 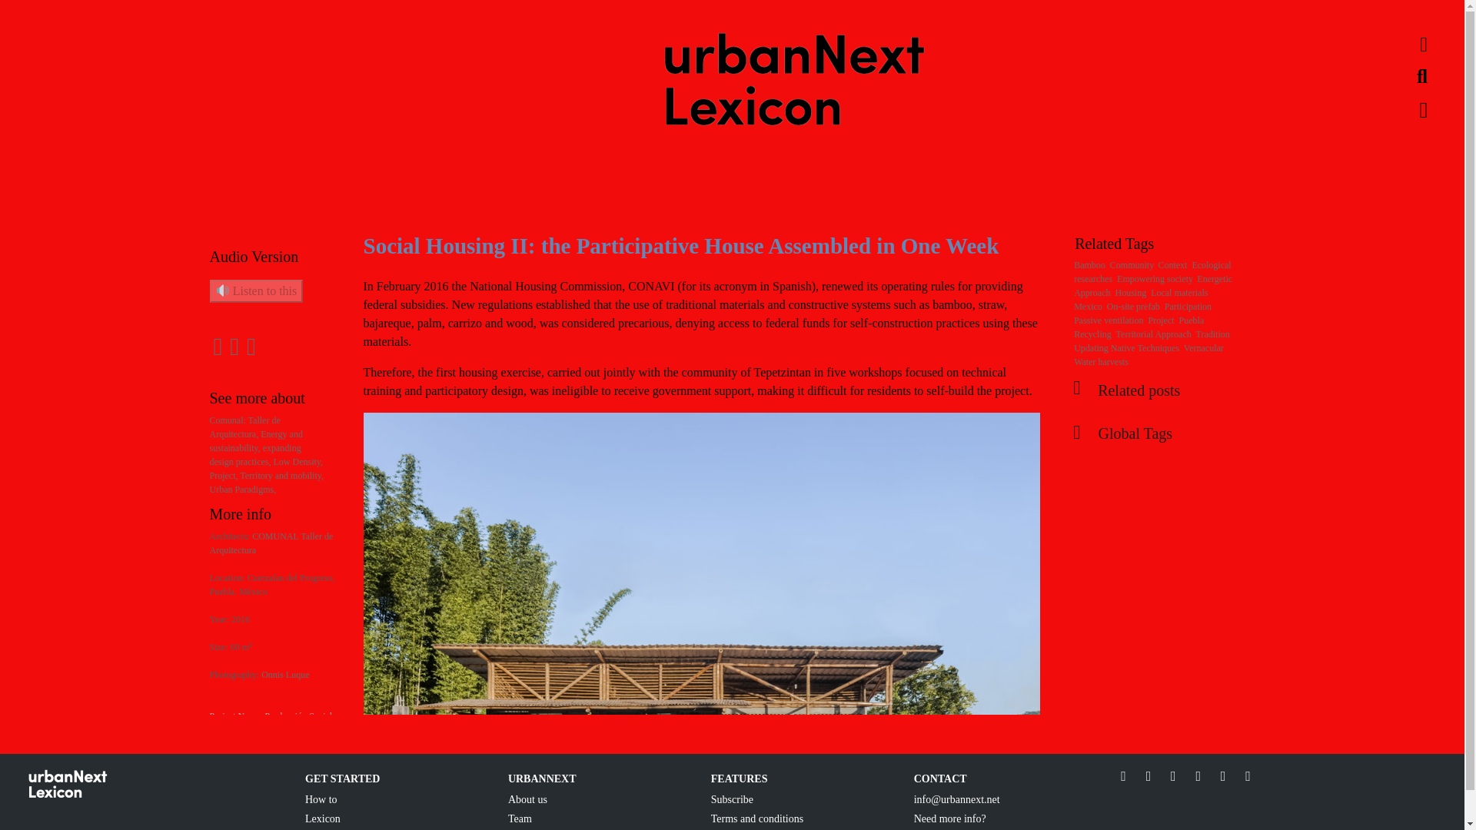 What do you see at coordinates (284, 674) in the screenshot?
I see `Onnis Luque` at bounding box center [284, 674].